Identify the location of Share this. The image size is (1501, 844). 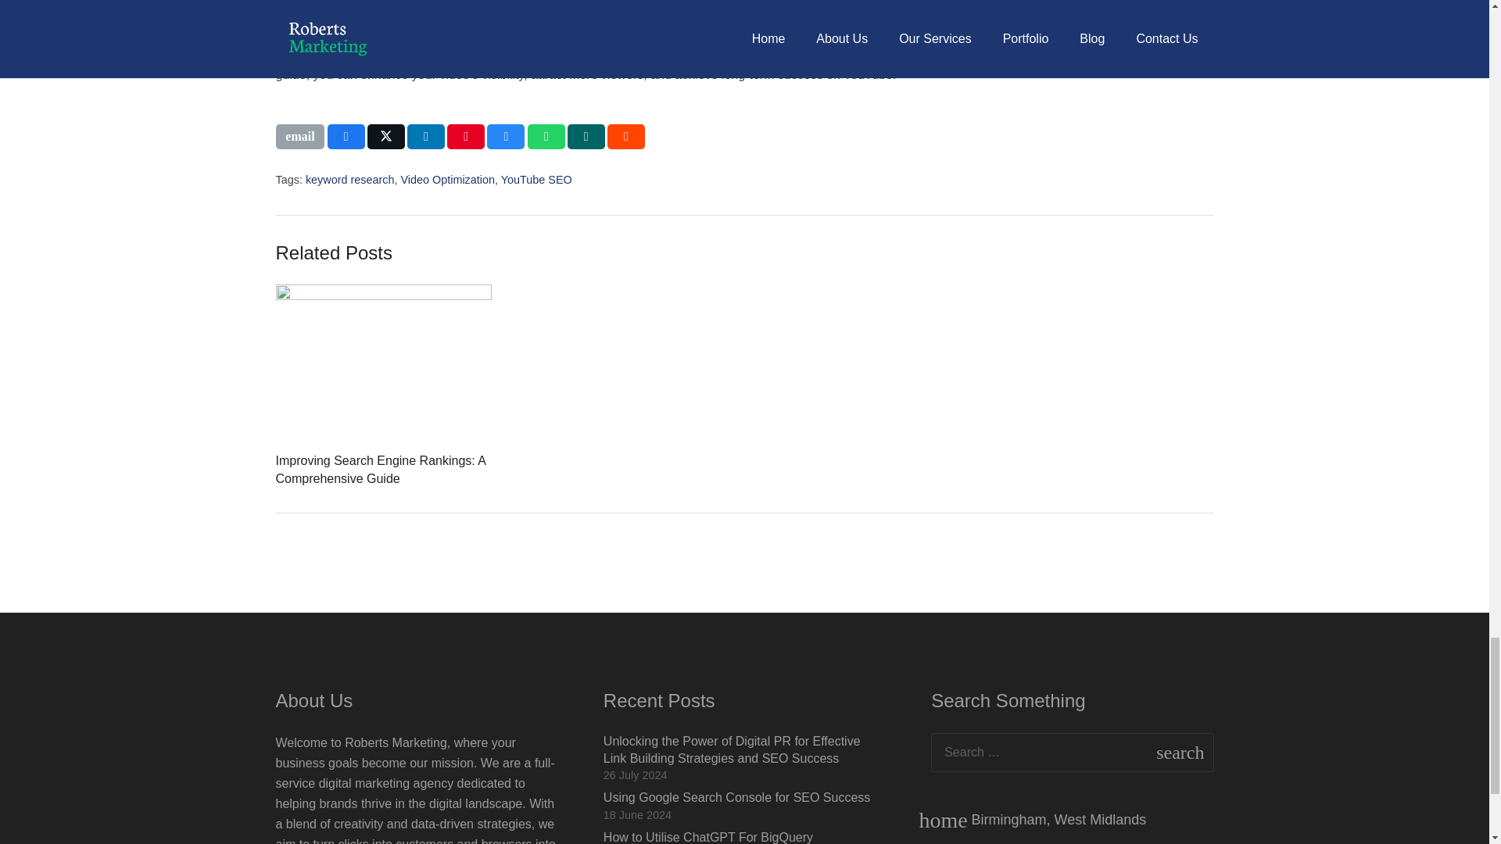
(586, 136).